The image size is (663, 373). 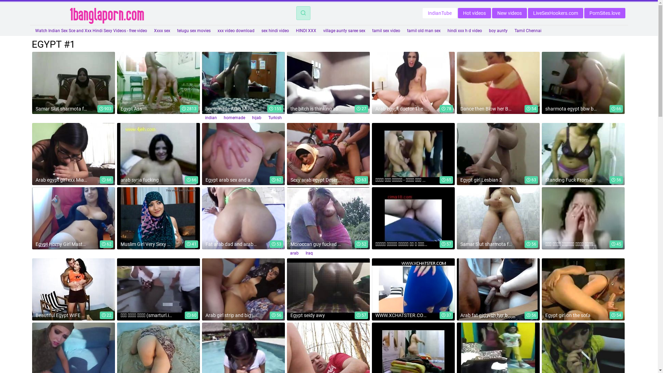 What do you see at coordinates (328, 289) in the screenshot?
I see `Egypt seidy awy
57` at bounding box center [328, 289].